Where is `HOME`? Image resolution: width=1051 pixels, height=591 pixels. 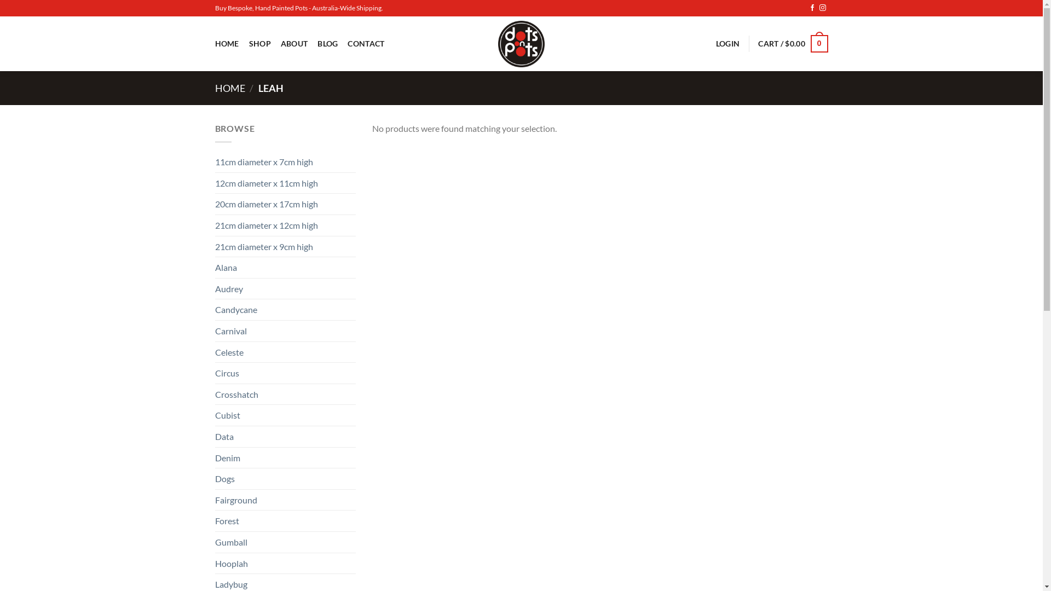 HOME is located at coordinates (230, 88).